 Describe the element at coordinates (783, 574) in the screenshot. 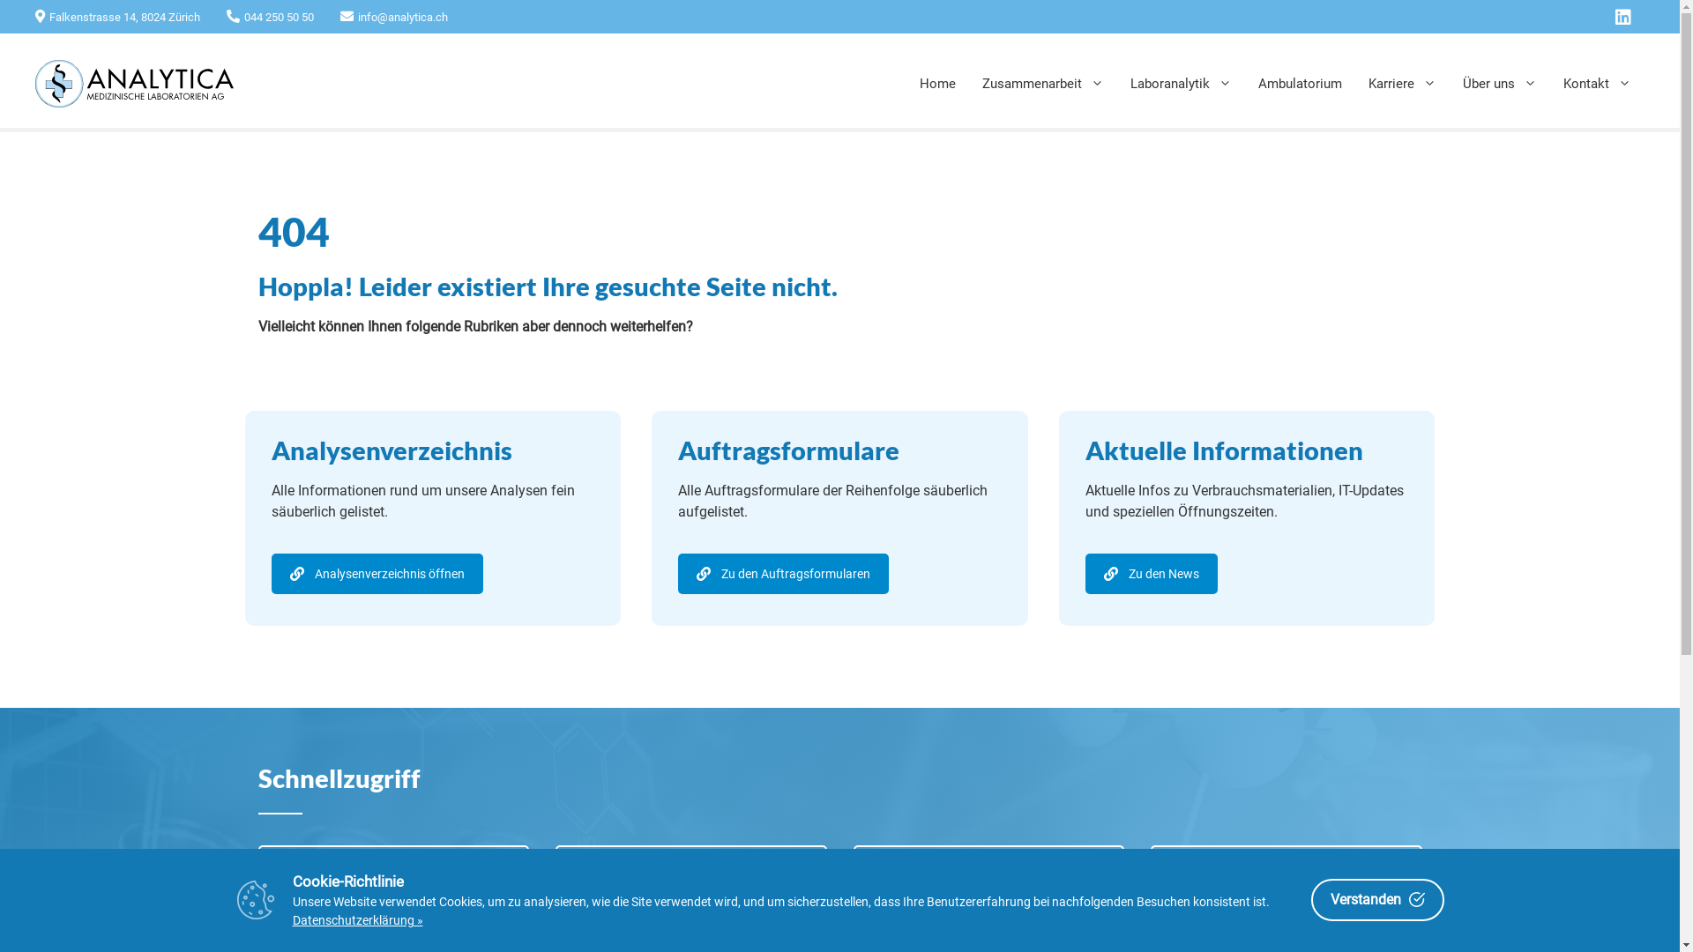

I see `Zu den Auftragsformularen` at that location.